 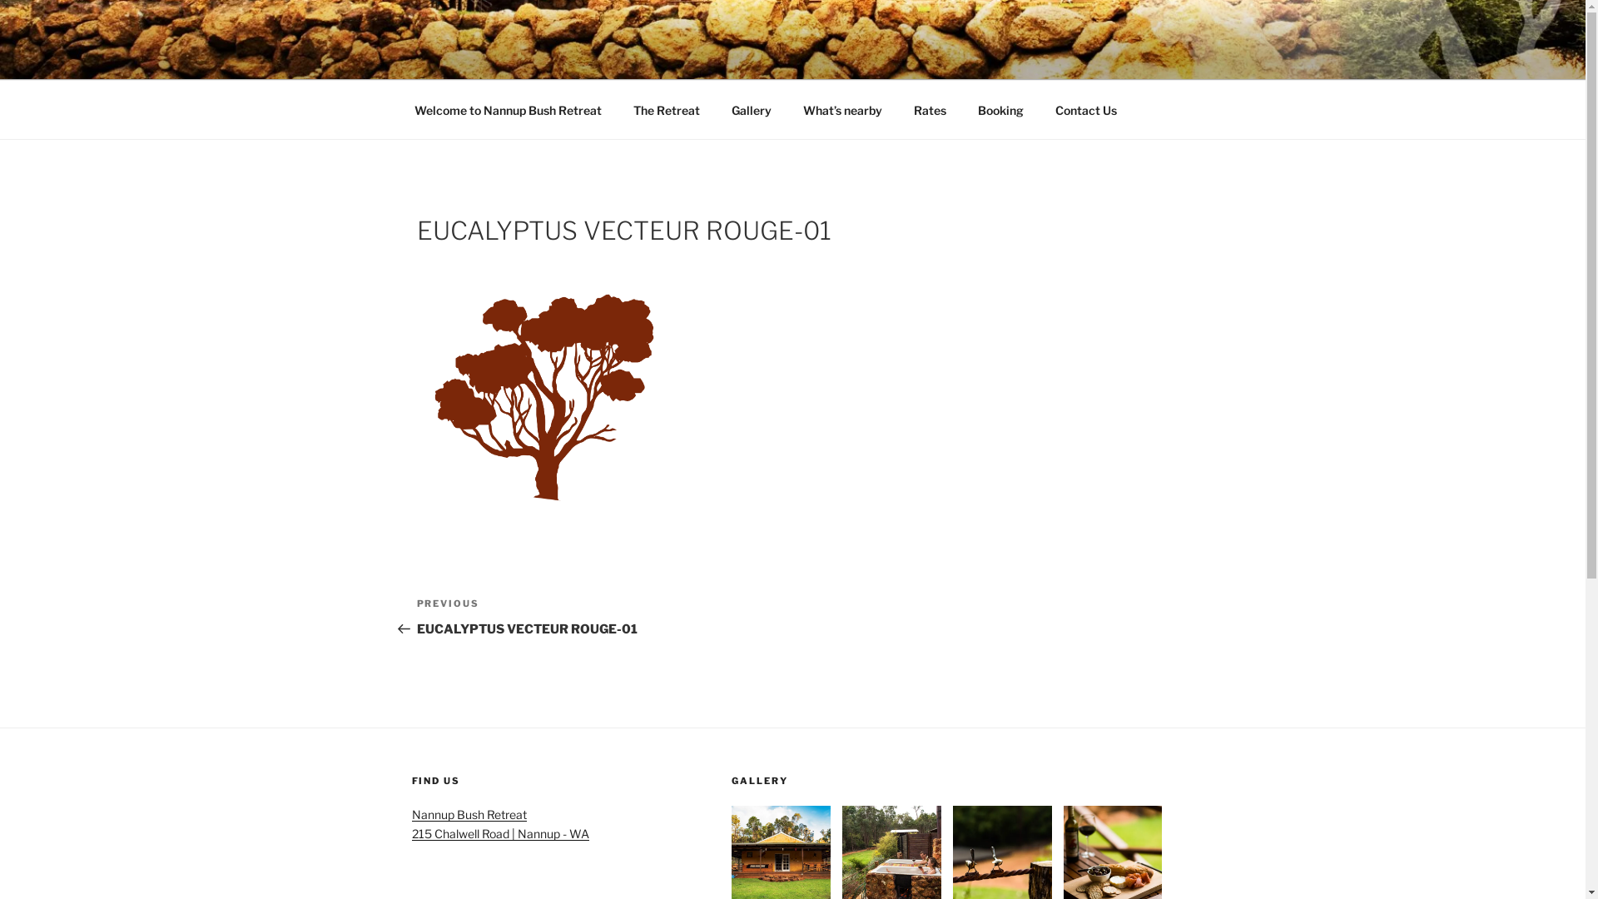 I want to click on Previous Post
PREVIOUS
EUCALYPTUS VECTEUR ROUGE-01, so click(x=604, y=616).